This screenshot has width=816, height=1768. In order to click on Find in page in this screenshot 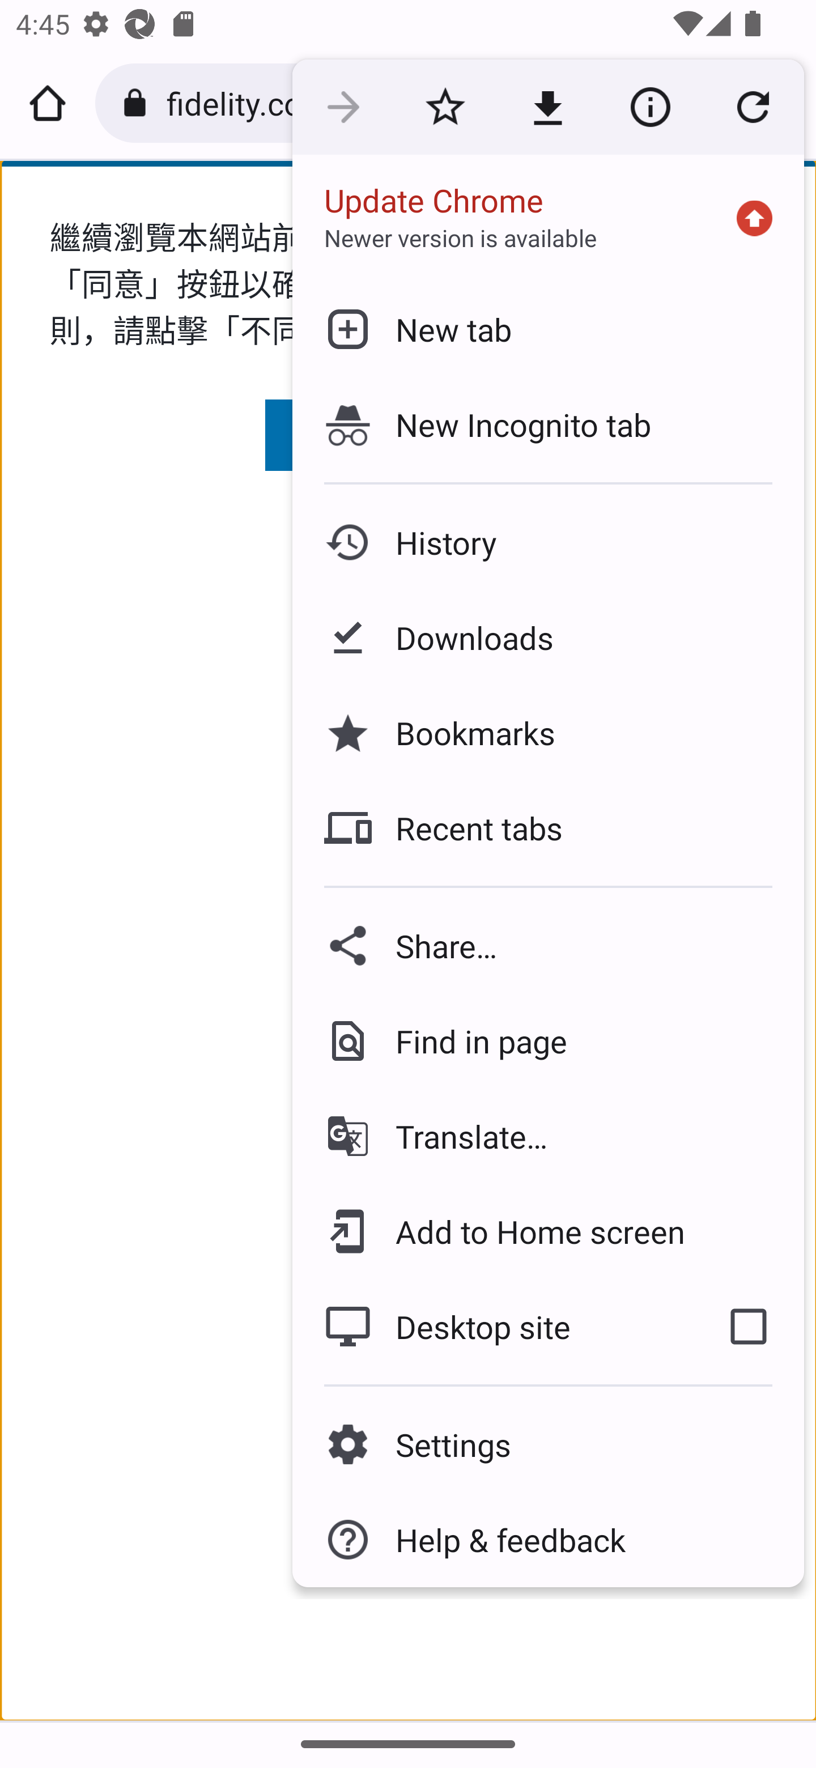, I will do `click(547, 1041)`.